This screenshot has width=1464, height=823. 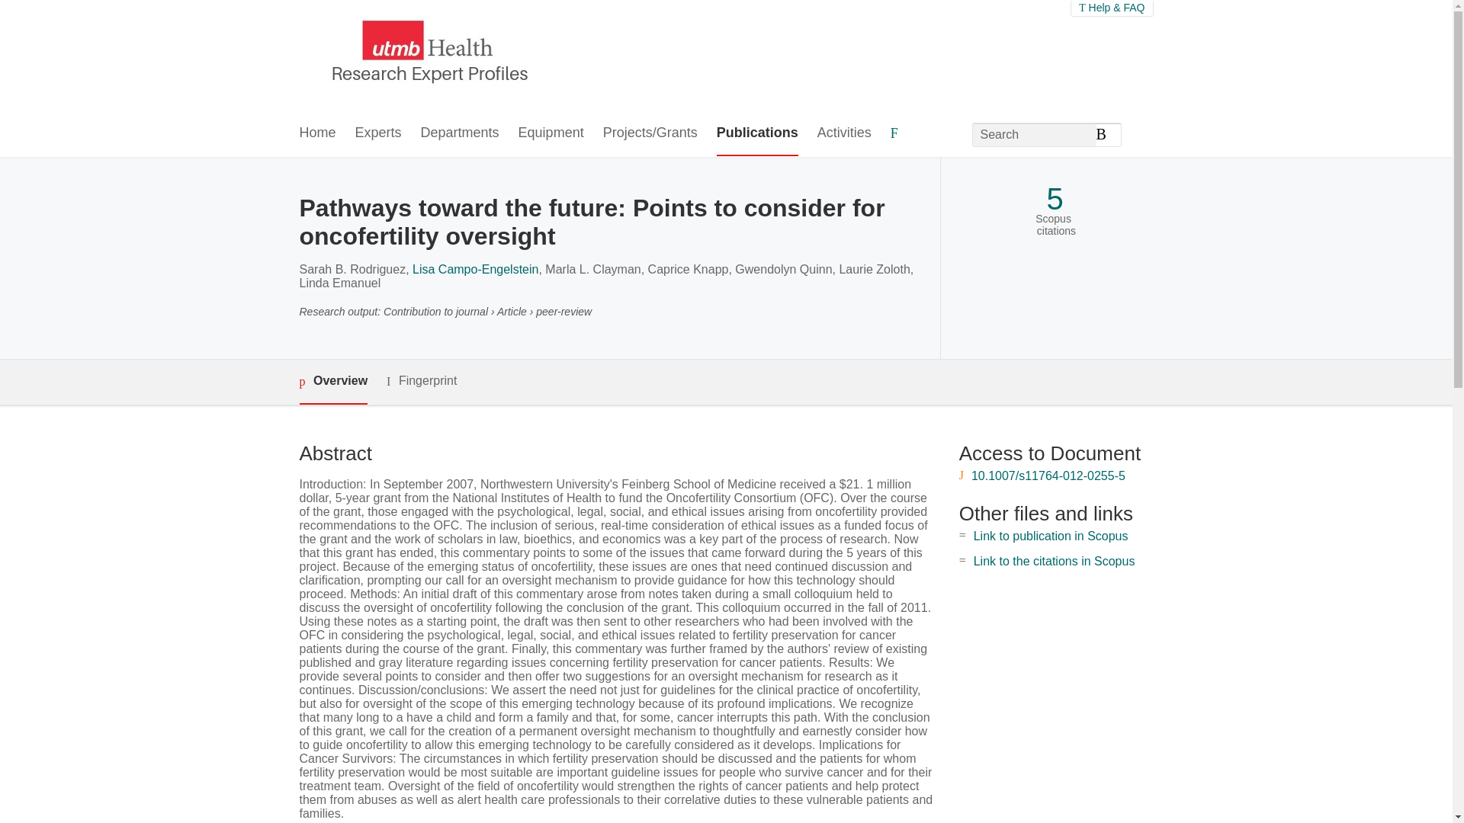 What do you see at coordinates (460, 133) in the screenshot?
I see `Departments` at bounding box center [460, 133].